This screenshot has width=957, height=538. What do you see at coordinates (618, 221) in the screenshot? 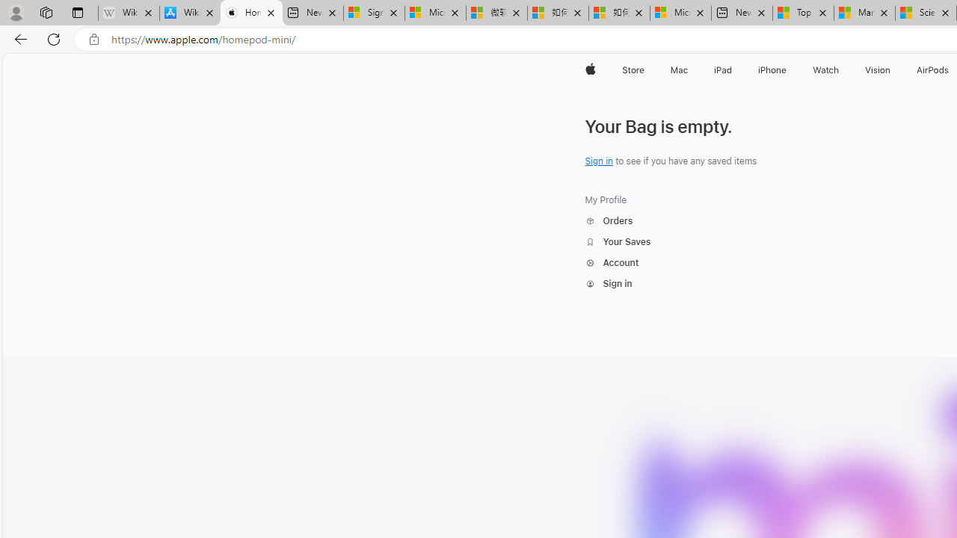
I see `Orders` at bounding box center [618, 221].